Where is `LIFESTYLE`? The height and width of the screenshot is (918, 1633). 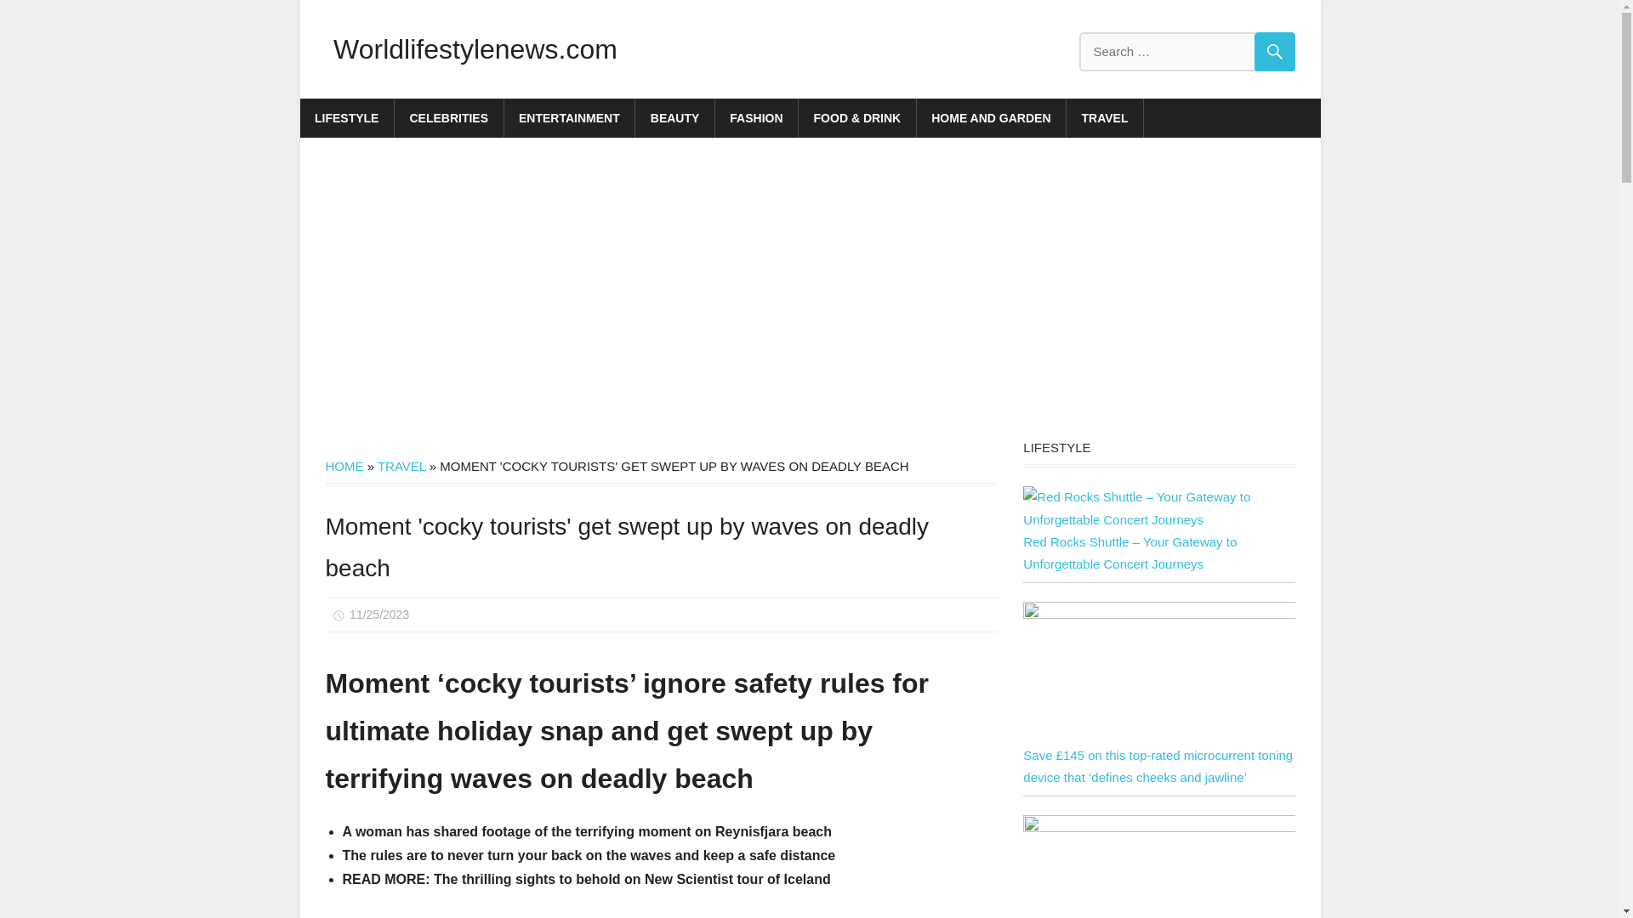 LIFESTYLE is located at coordinates (345, 117).